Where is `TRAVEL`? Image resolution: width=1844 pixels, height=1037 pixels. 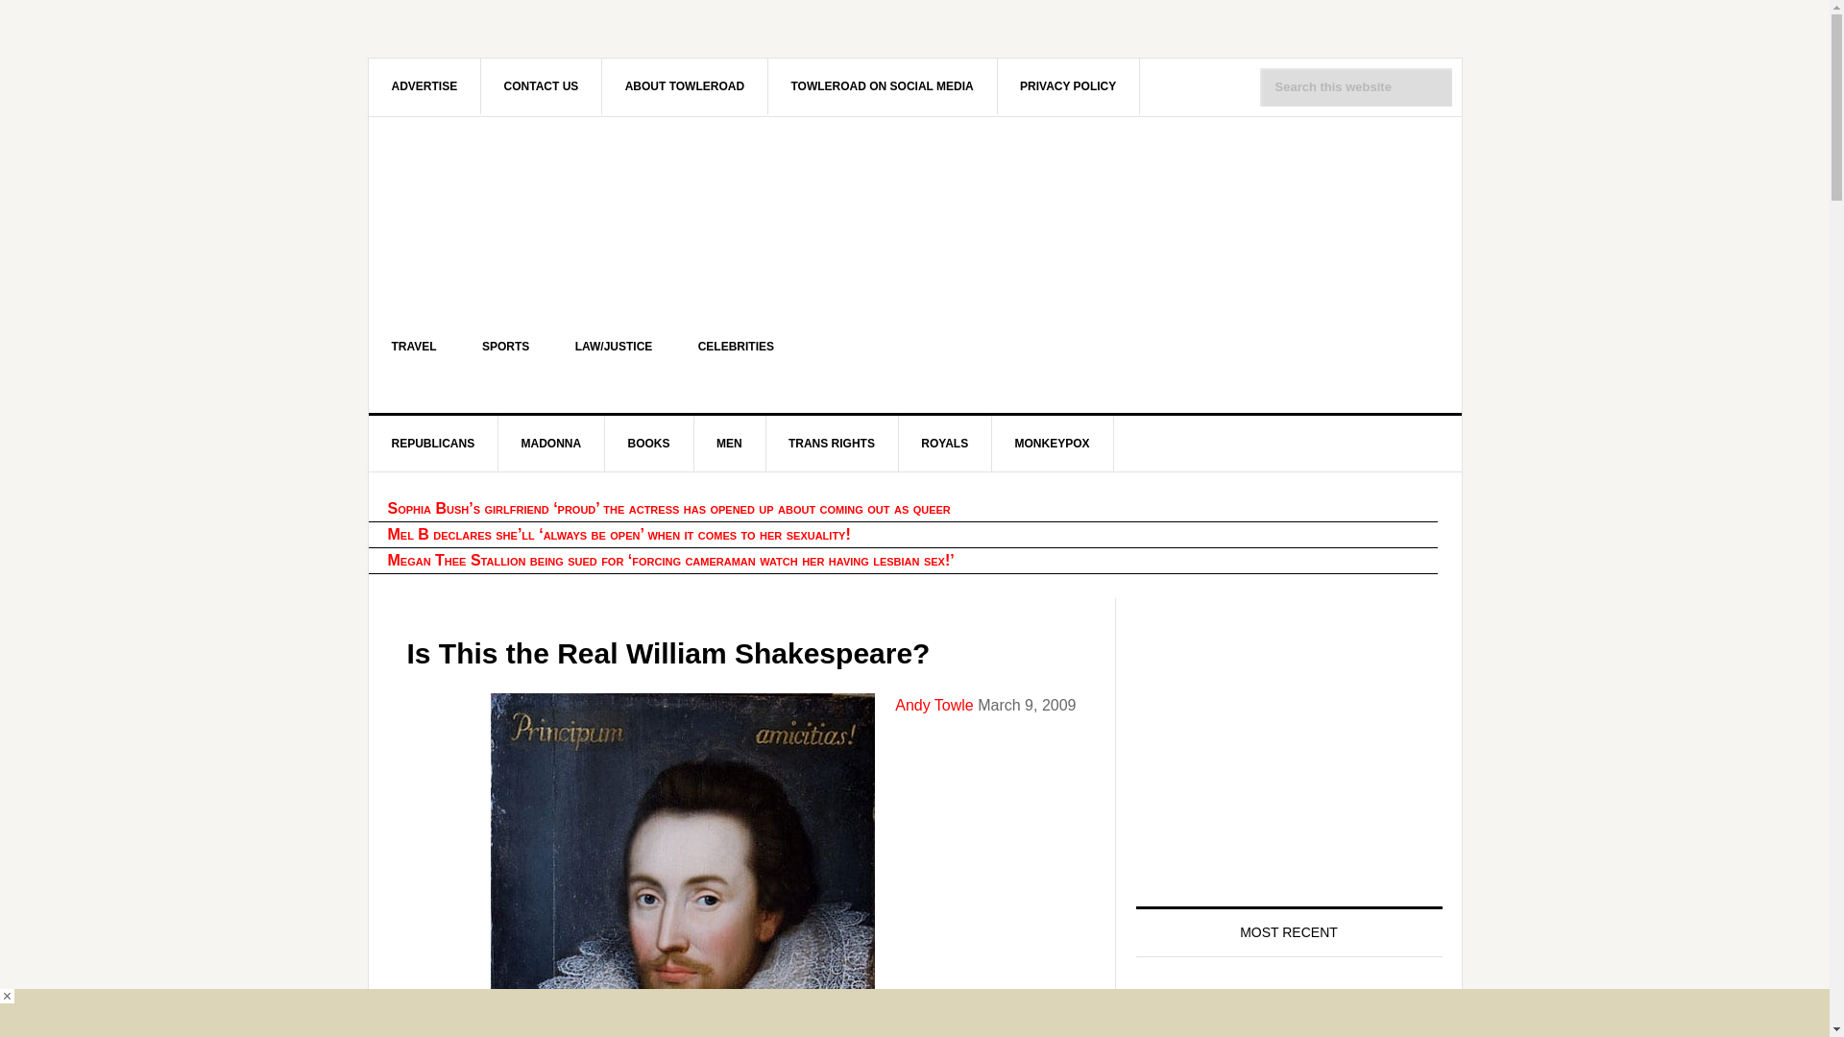 TRAVEL is located at coordinates (414, 346).